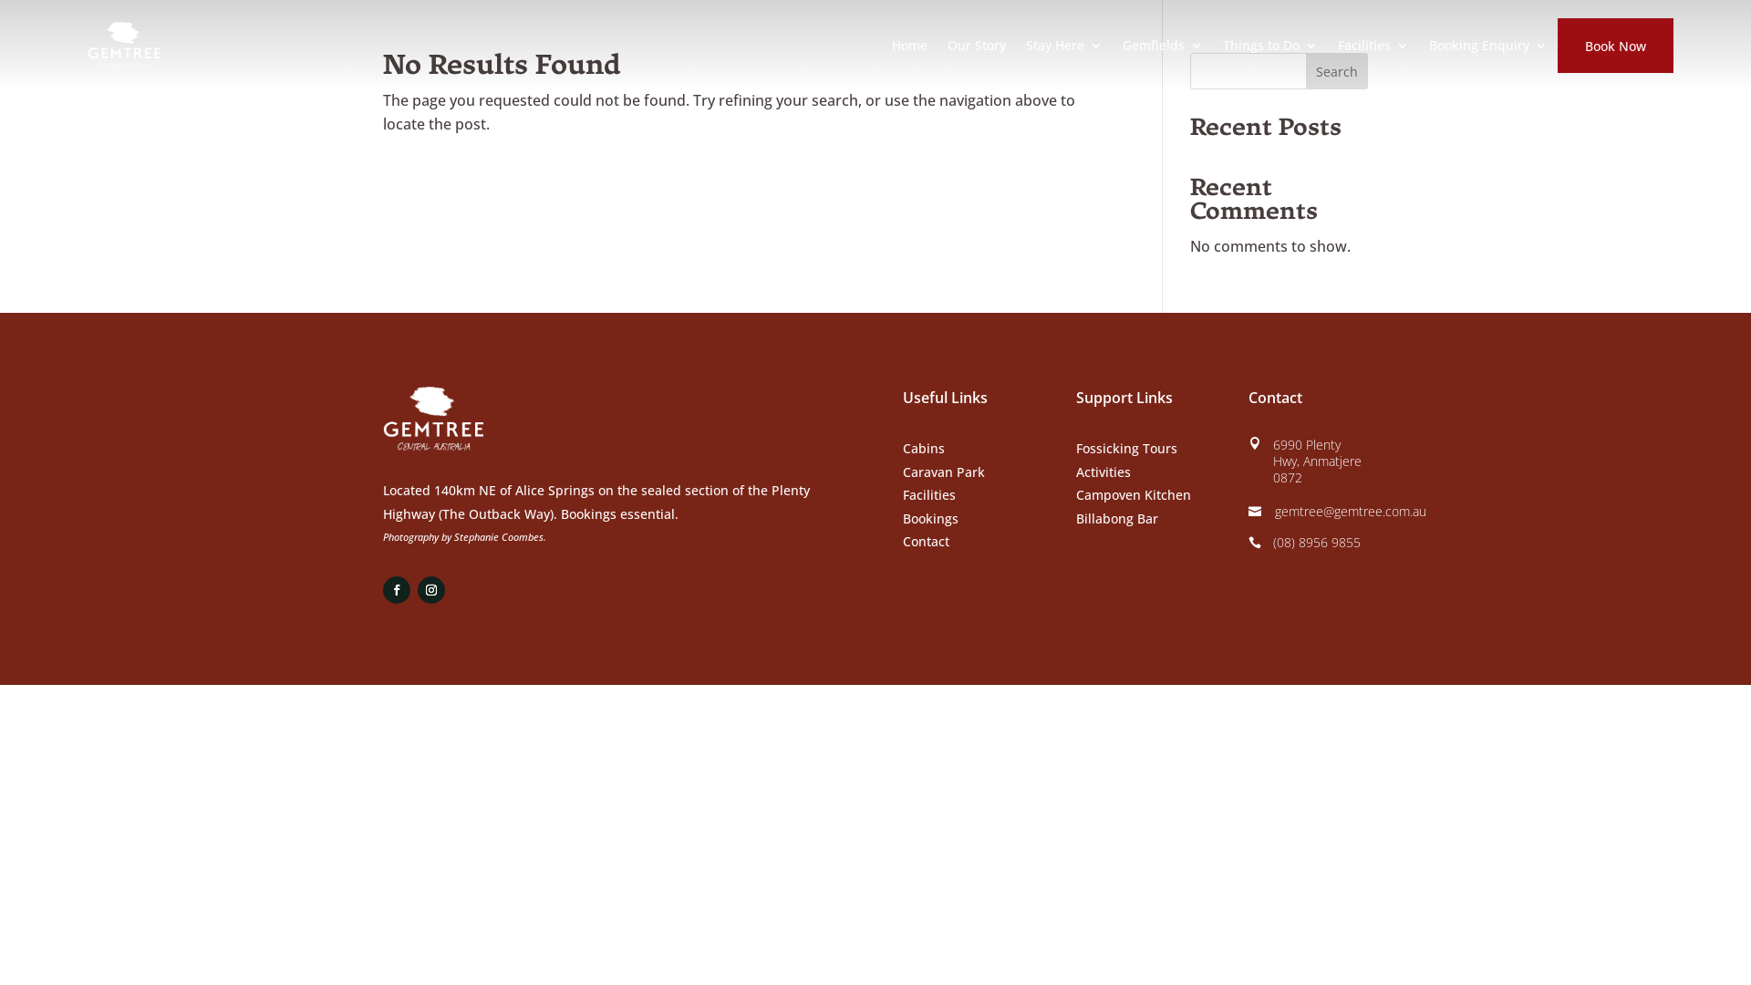 The height and width of the screenshot is (985, 1751). I want to click on gemtree@gemtree.com.au, so click(1351, 511).